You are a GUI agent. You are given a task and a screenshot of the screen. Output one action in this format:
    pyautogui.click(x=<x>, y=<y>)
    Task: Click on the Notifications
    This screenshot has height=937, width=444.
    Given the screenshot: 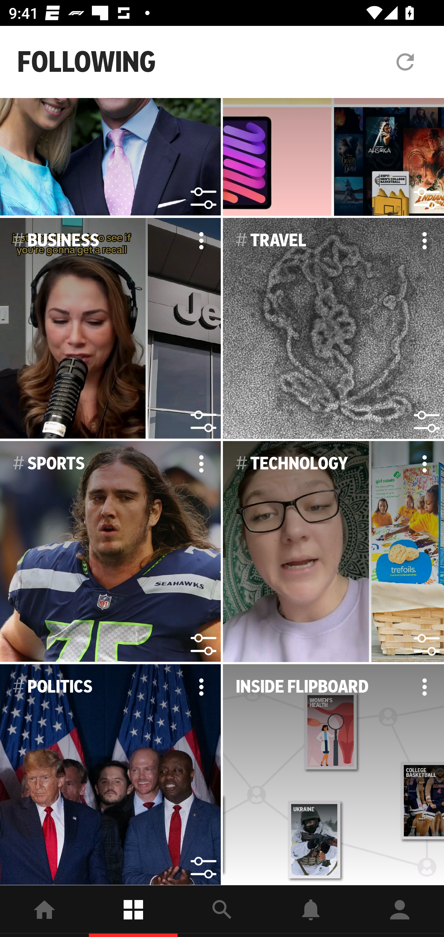 What is the action you would take?
    pyautogui.click(x=311, y=911)
    